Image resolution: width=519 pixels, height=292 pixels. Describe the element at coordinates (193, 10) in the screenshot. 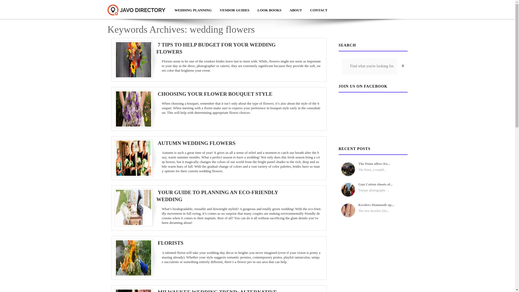

I see `WEDDING PLANNING` at that location.